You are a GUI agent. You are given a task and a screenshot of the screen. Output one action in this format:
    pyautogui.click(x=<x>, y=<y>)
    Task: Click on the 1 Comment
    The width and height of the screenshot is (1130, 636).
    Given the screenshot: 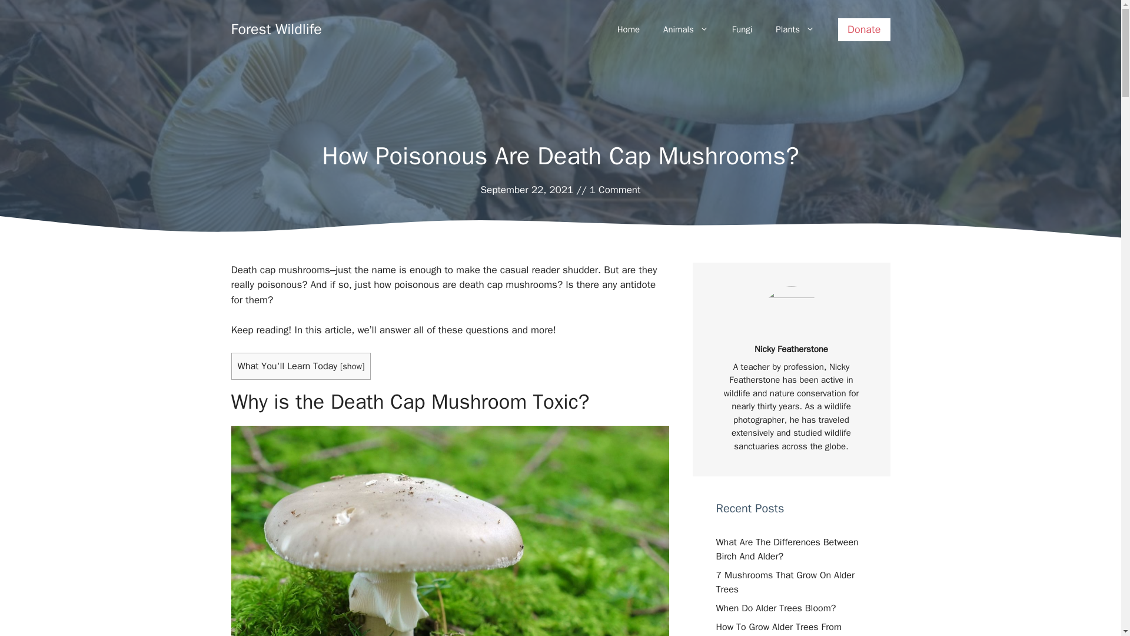 What is the action you would take?
    pyautogui.click(x=615, y=190)
    